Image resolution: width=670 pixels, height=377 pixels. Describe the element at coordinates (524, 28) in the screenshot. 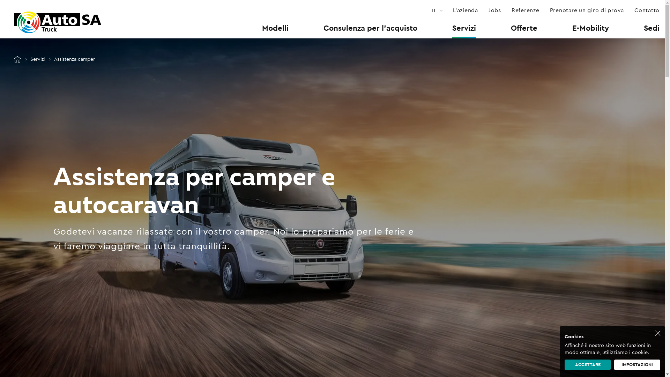

I see `Offerte` at that location.